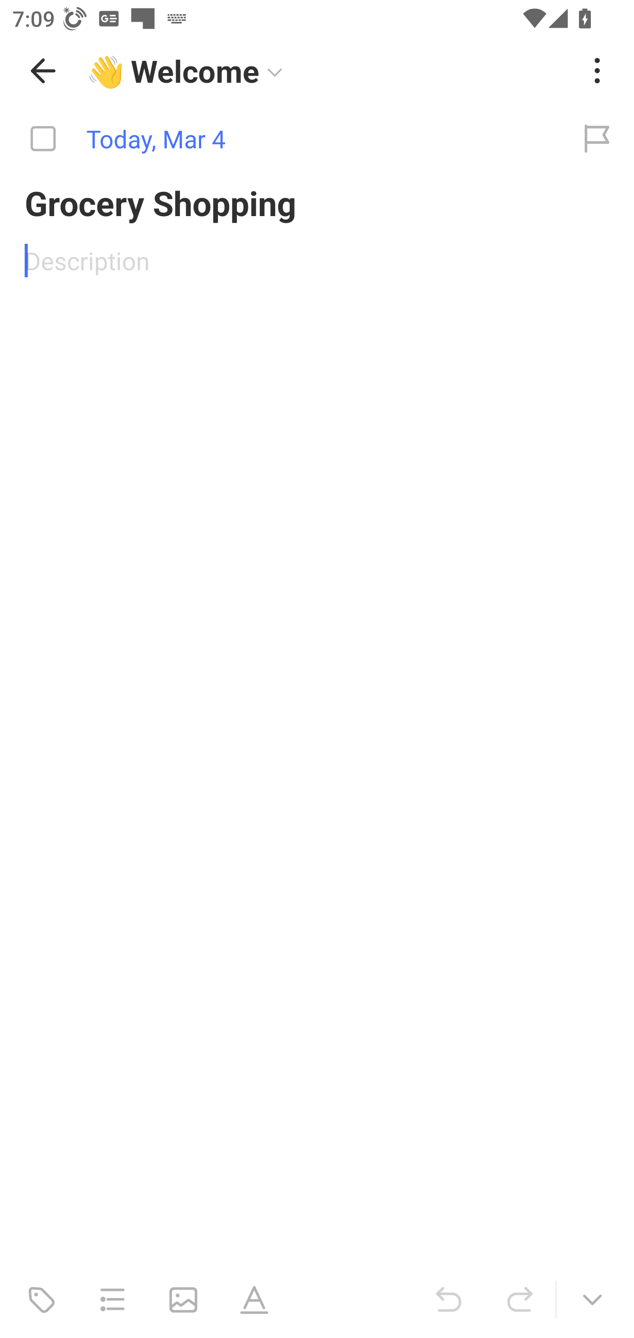  Describe the element at coordinates (280, 139) in the screenshot. I see `Today, Mar 4 ` at that location.